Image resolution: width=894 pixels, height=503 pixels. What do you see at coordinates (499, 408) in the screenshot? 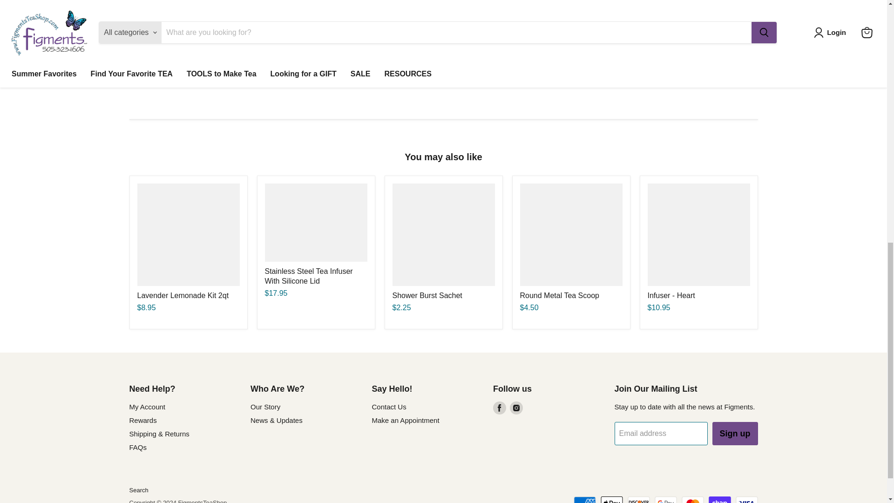
I see `Facebook` at bounding box center [499, 408].